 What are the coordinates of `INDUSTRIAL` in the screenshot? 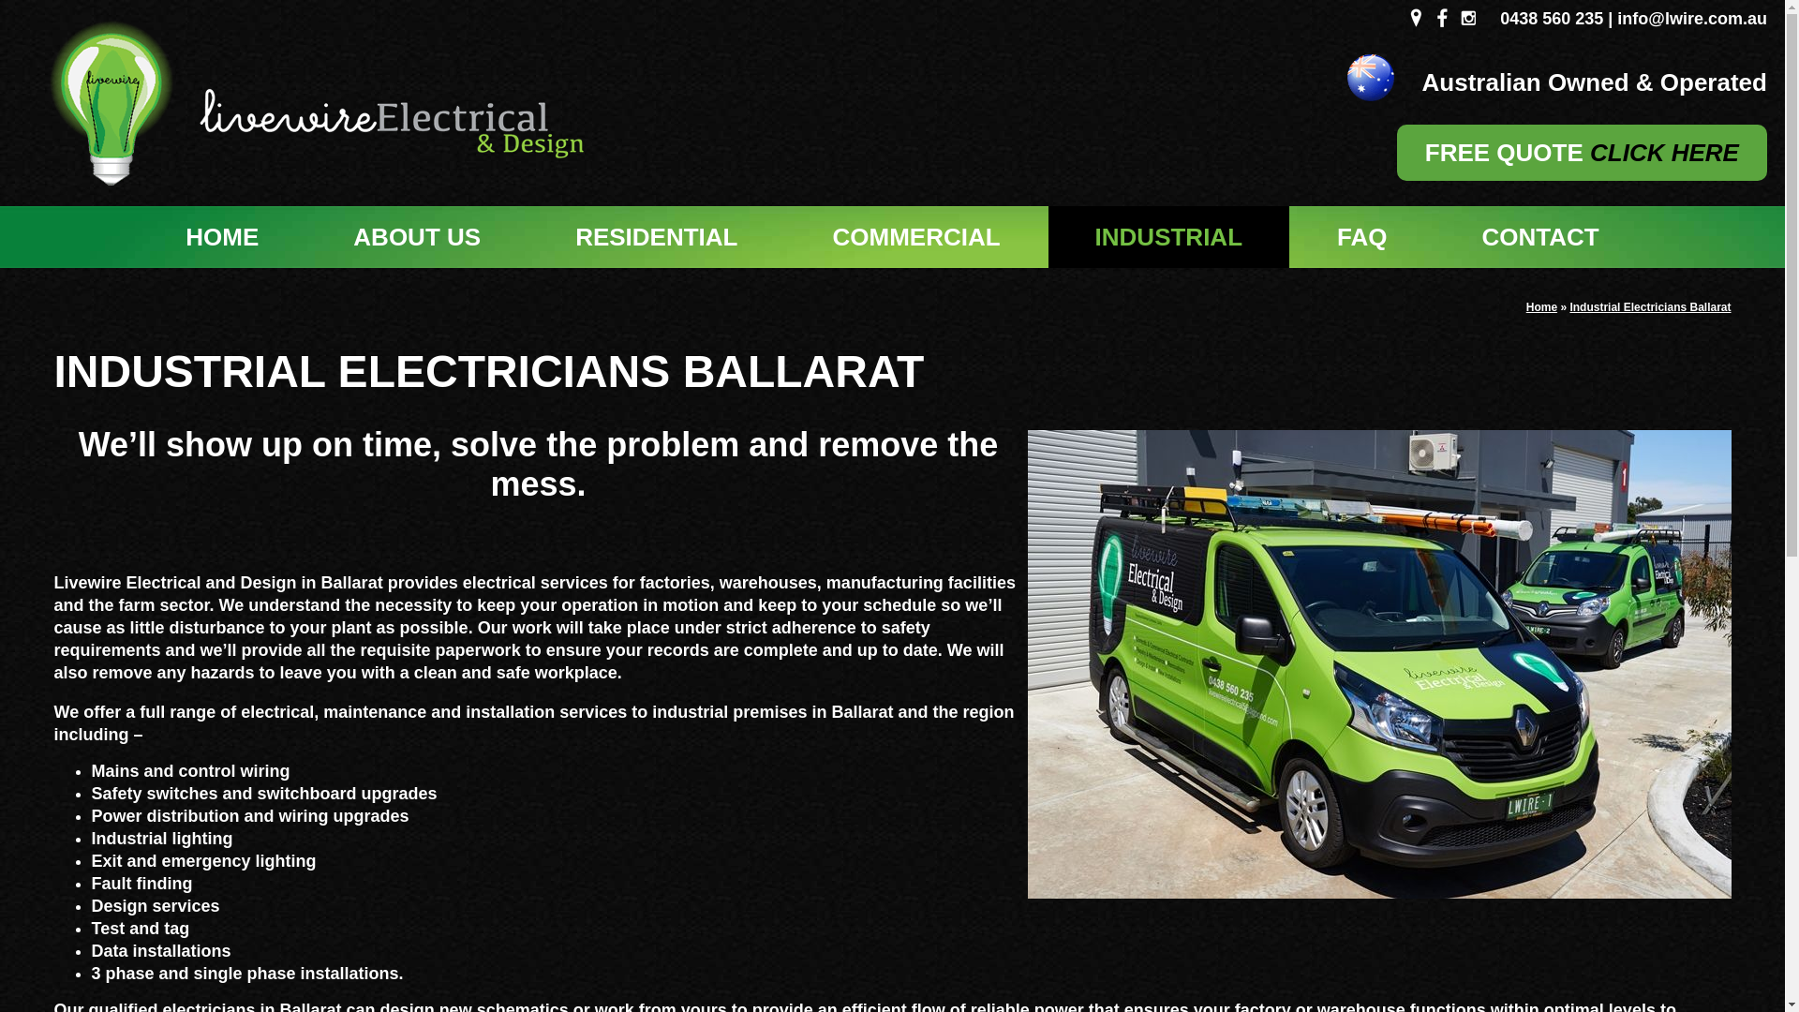 It's located at (1169, 237).